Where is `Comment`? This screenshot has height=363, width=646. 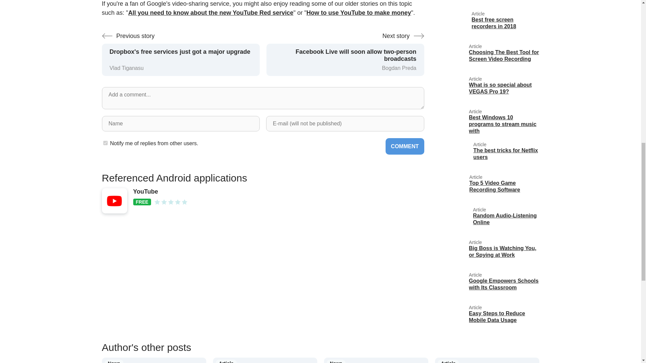
Comment is located at coordinates (105, 143).